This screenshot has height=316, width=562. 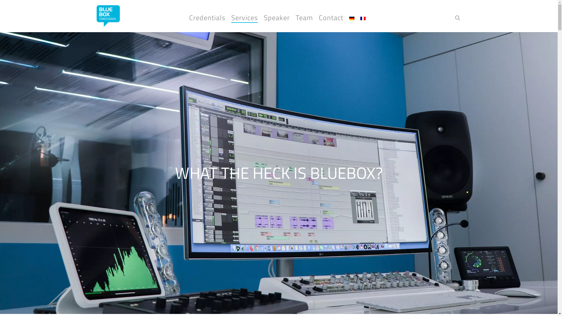 I want to click on Speaker, so click(x=277, y=18).